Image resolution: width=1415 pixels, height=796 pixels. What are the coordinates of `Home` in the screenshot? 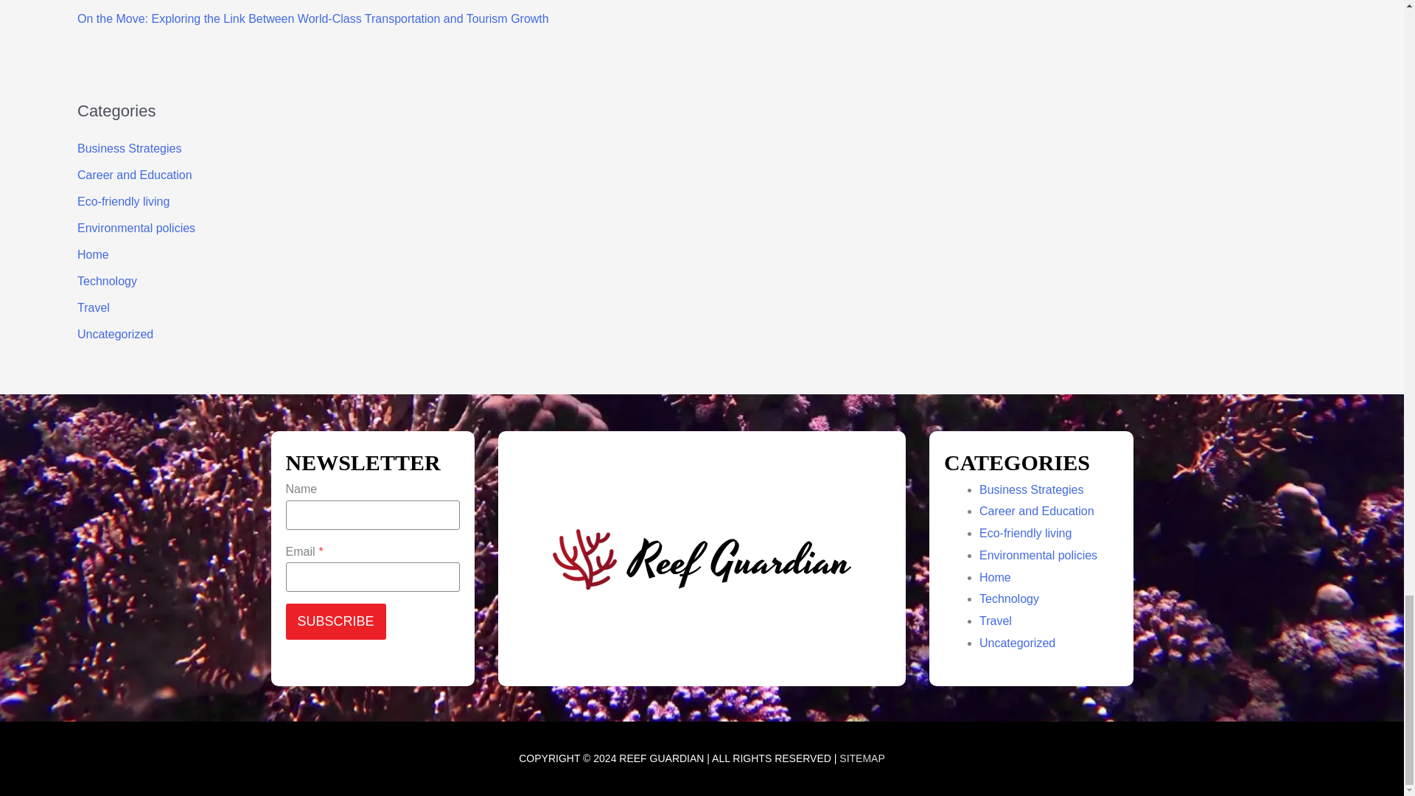 It's located at (93, 254).